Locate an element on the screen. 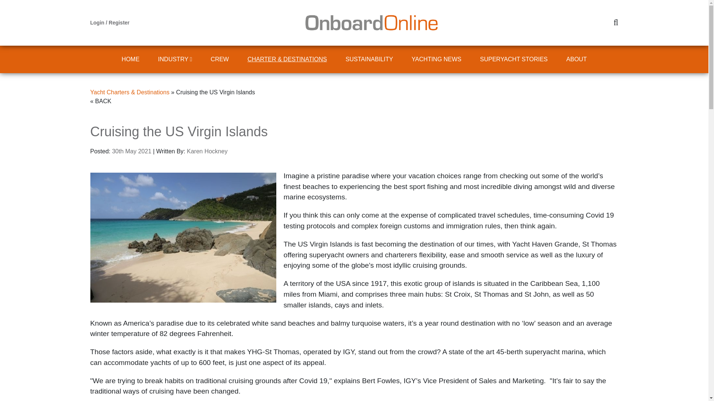 This screenshot has width=714, height=401. CREW is located at coordinates (220, 59).